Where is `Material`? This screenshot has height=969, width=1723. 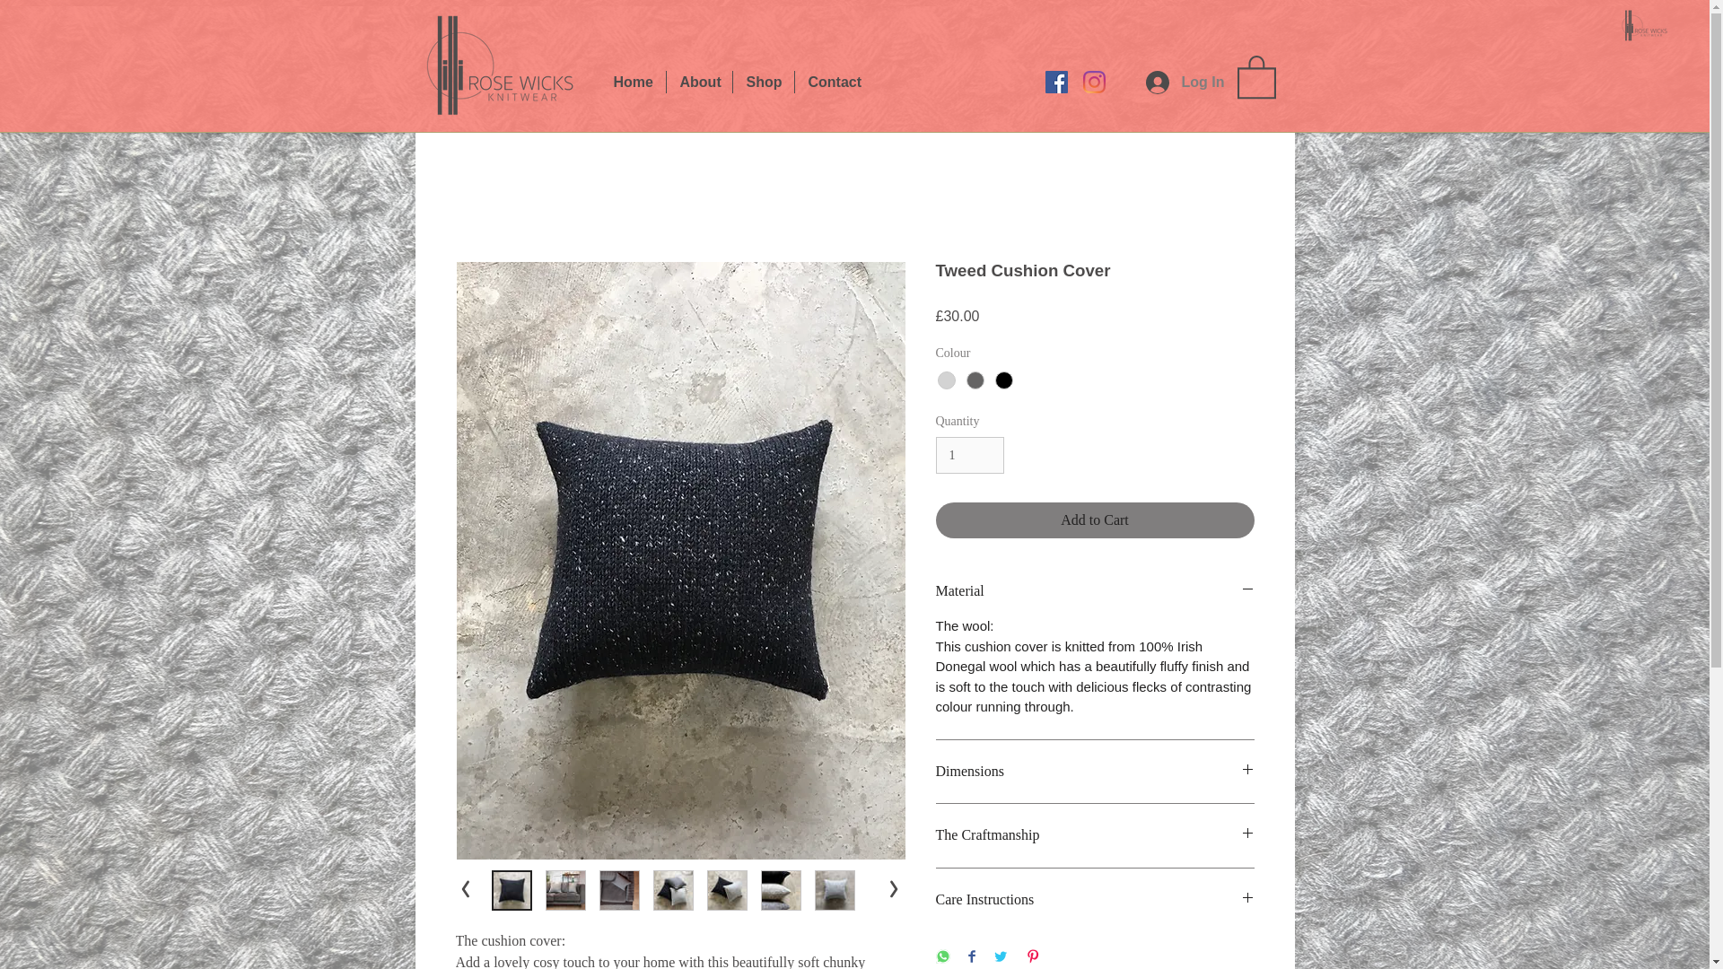 Material is located at coordinates (1095, 590).